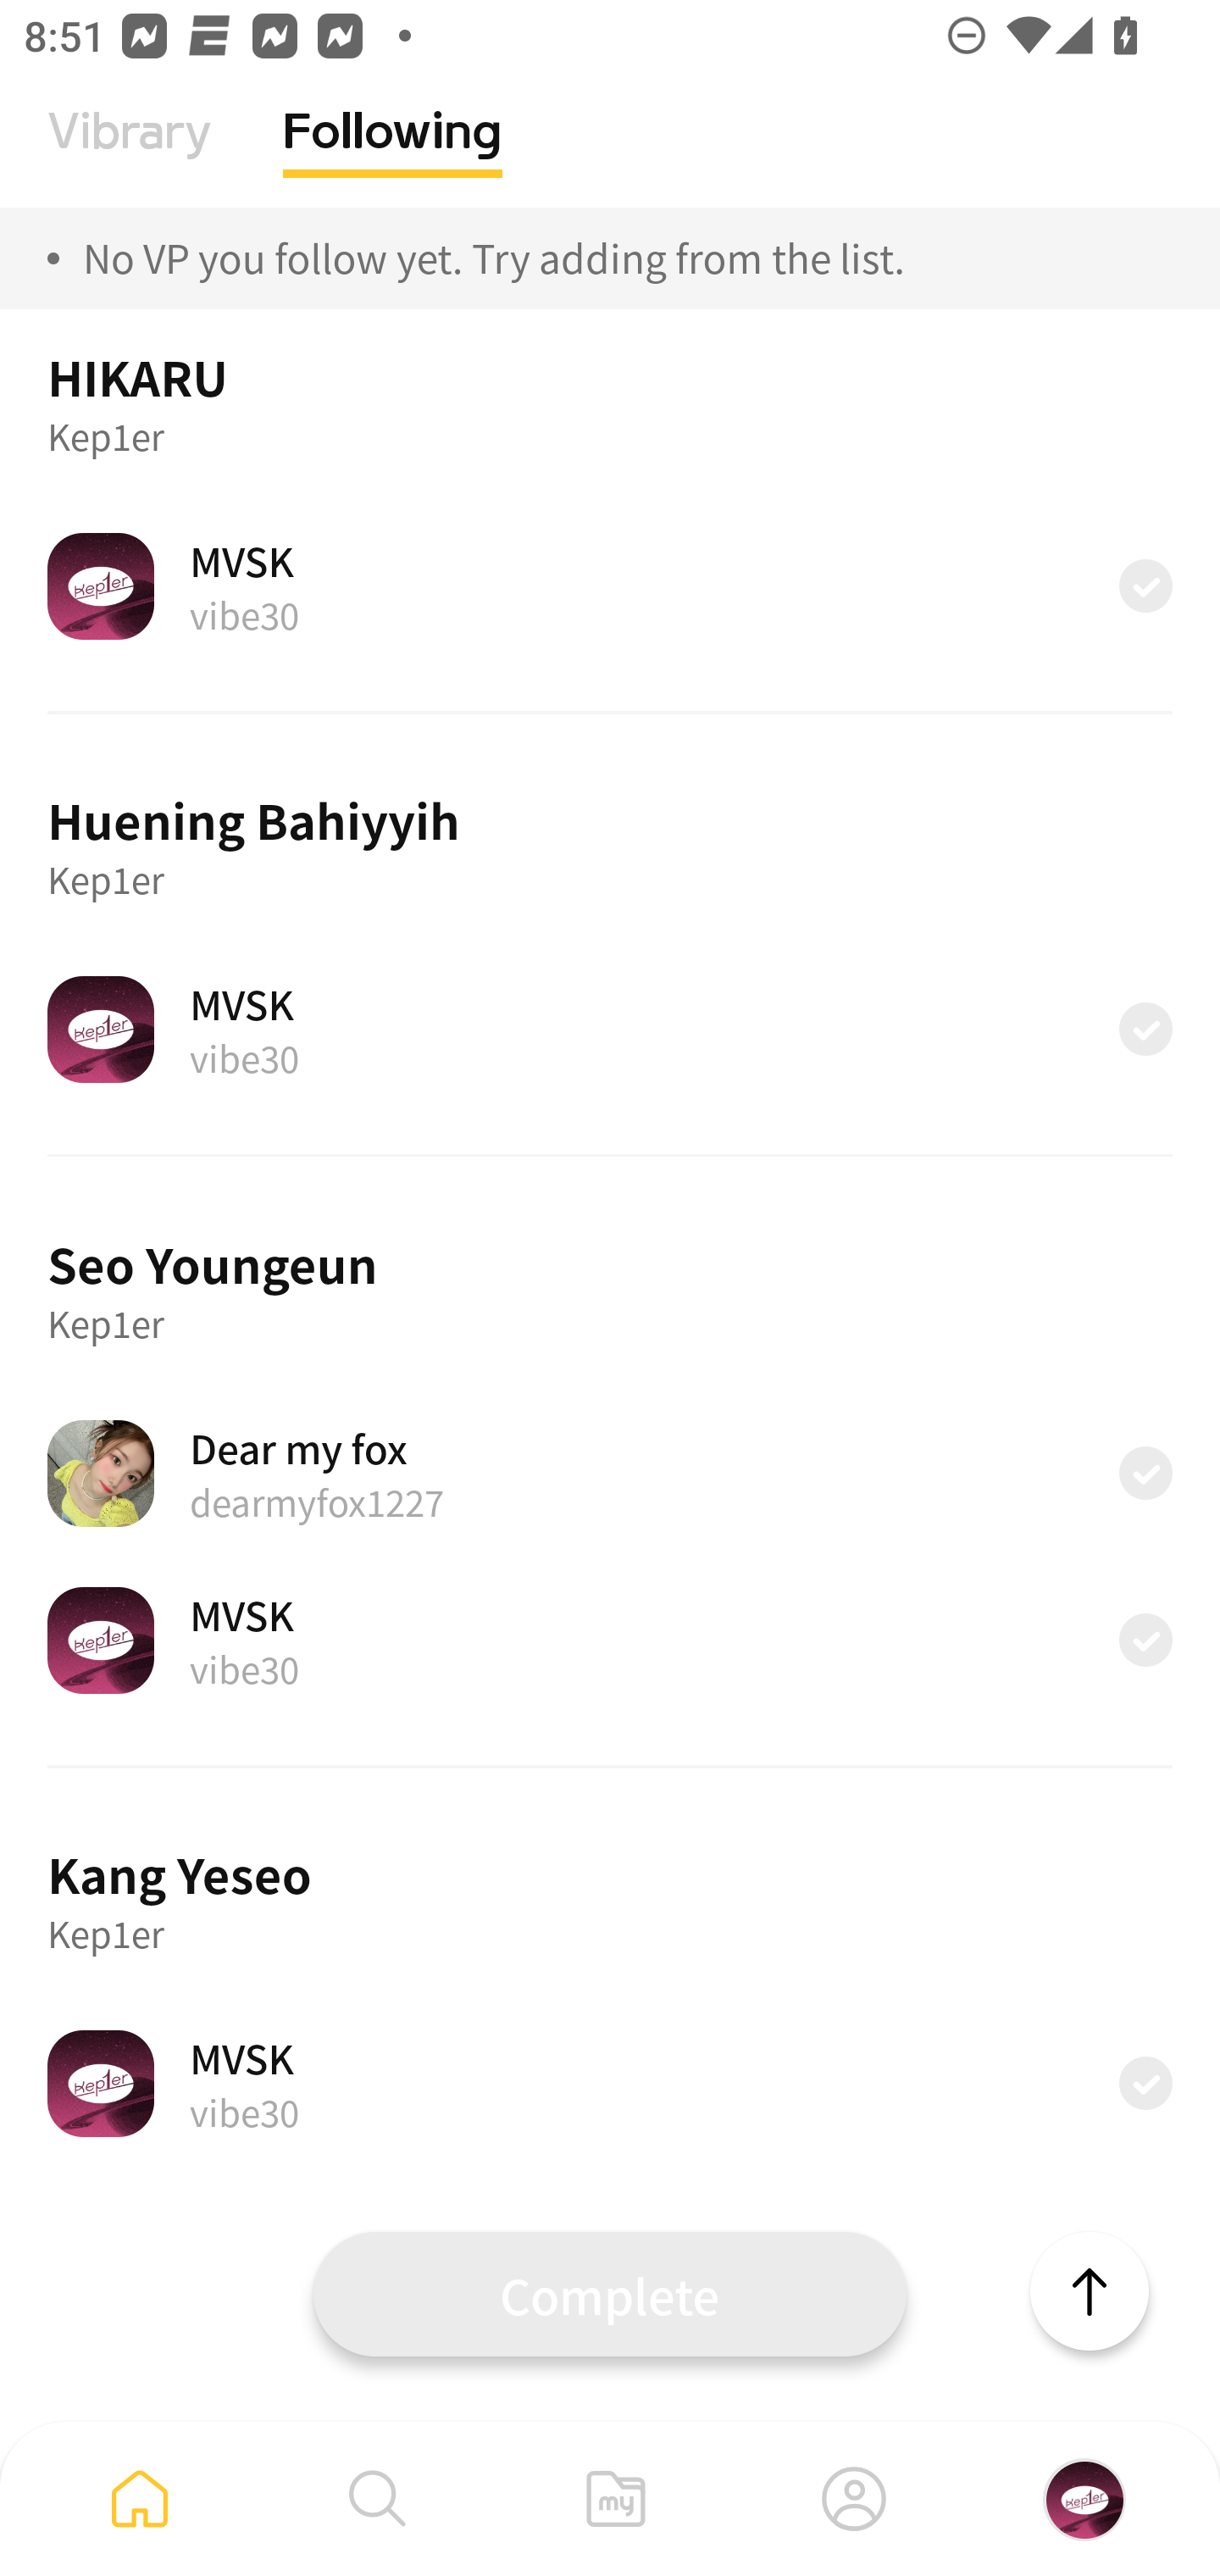 The height and width of the screenshot is (2576, 1220). What do you see at coordinates (610, 1029) in the screenshot?
I see `MVSK vibe30` at bounding box center [610, 1029].